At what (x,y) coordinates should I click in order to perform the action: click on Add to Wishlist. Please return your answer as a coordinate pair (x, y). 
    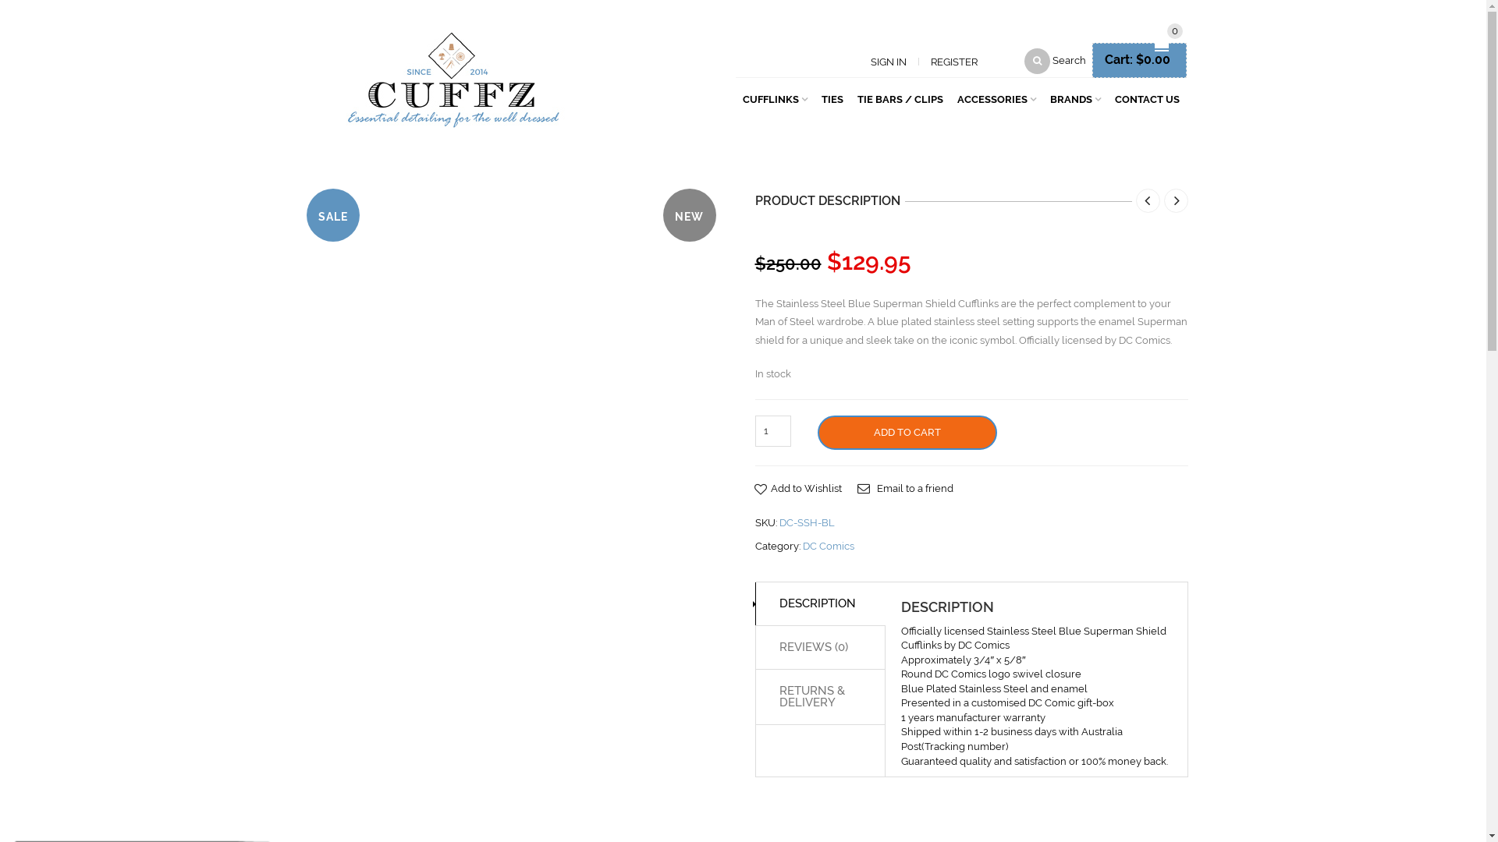
    Looking at the image, I should click on (799, 488).